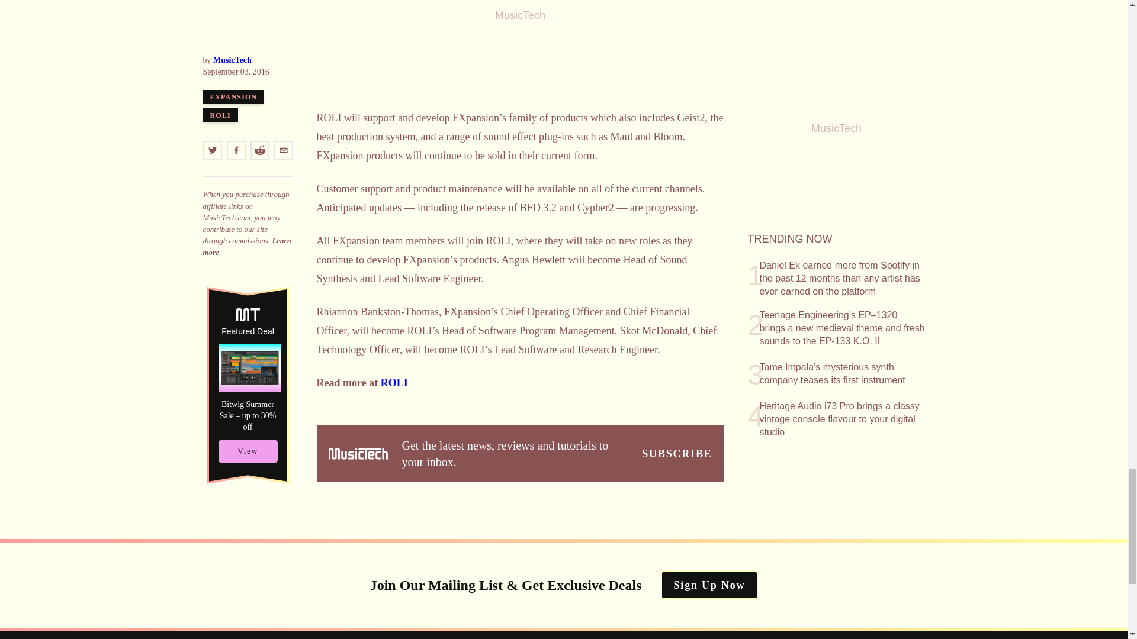 The image size is (1137, 639). What do you see at coordinates (676, 453) in the screenshot?
I see `SUBSCRIBE` at bounding box center [676, 453].